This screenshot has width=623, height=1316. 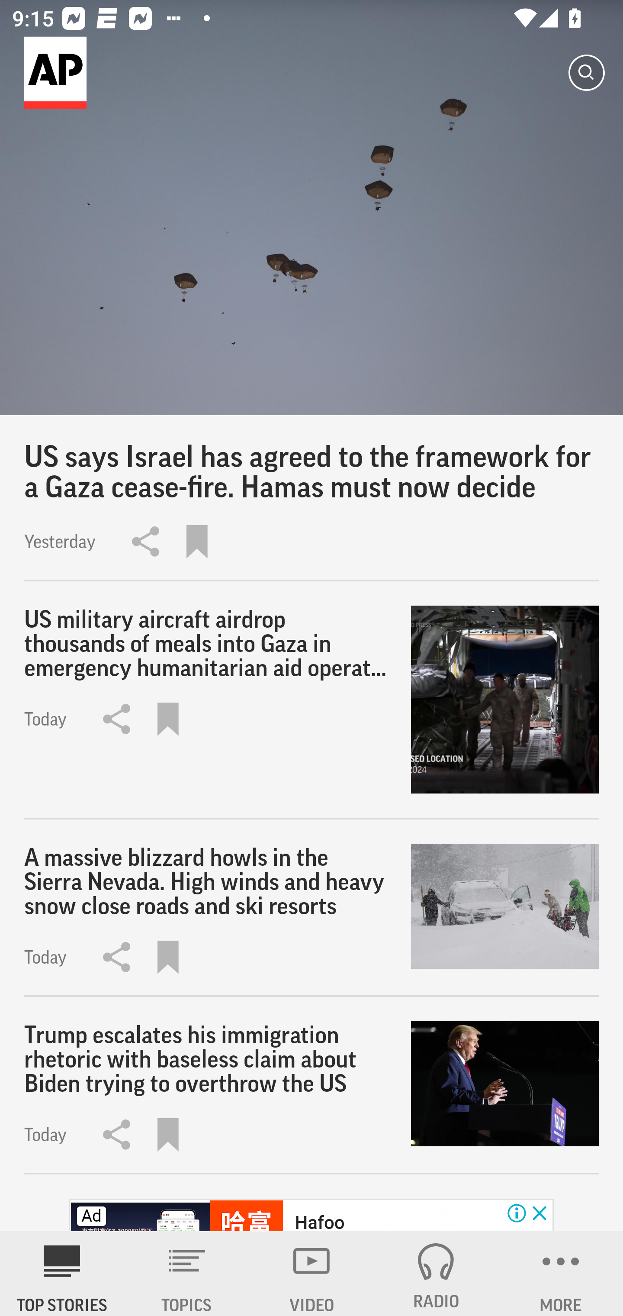 I want to click on AP News TOP STORIES, so click(x=62, y=1274).